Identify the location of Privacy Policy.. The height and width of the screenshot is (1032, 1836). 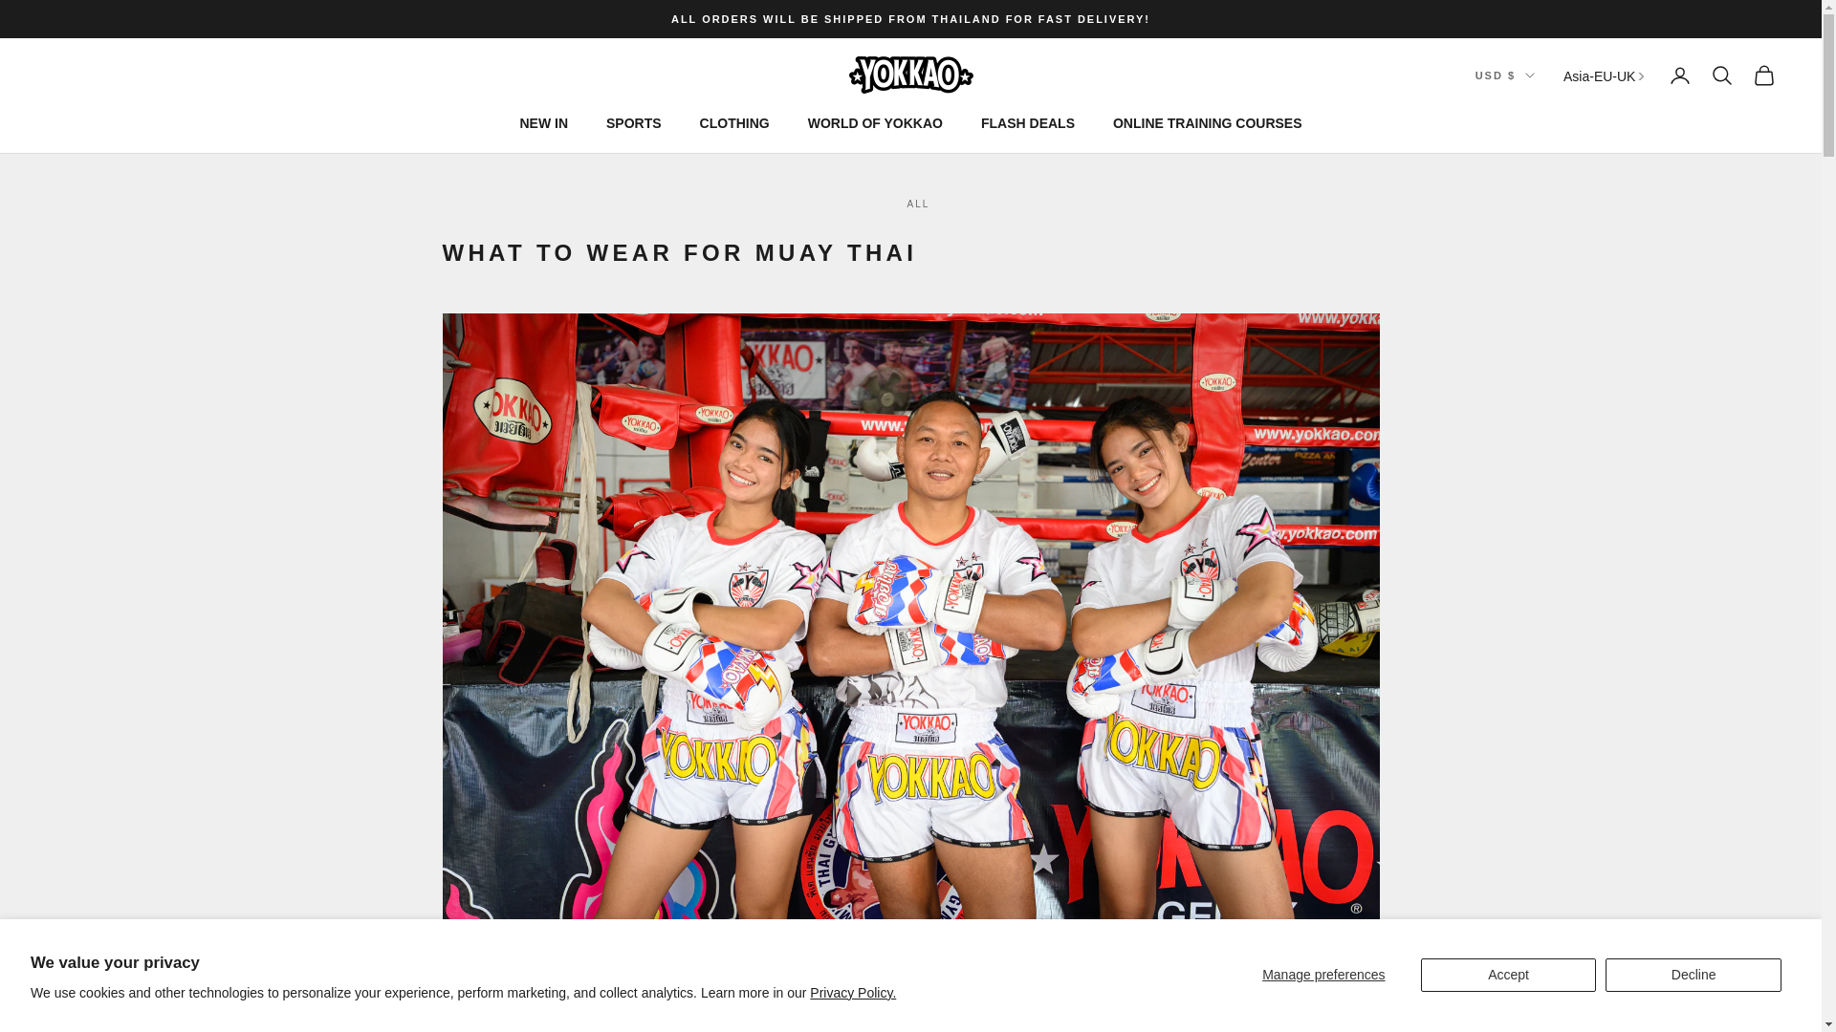
(852, 992).